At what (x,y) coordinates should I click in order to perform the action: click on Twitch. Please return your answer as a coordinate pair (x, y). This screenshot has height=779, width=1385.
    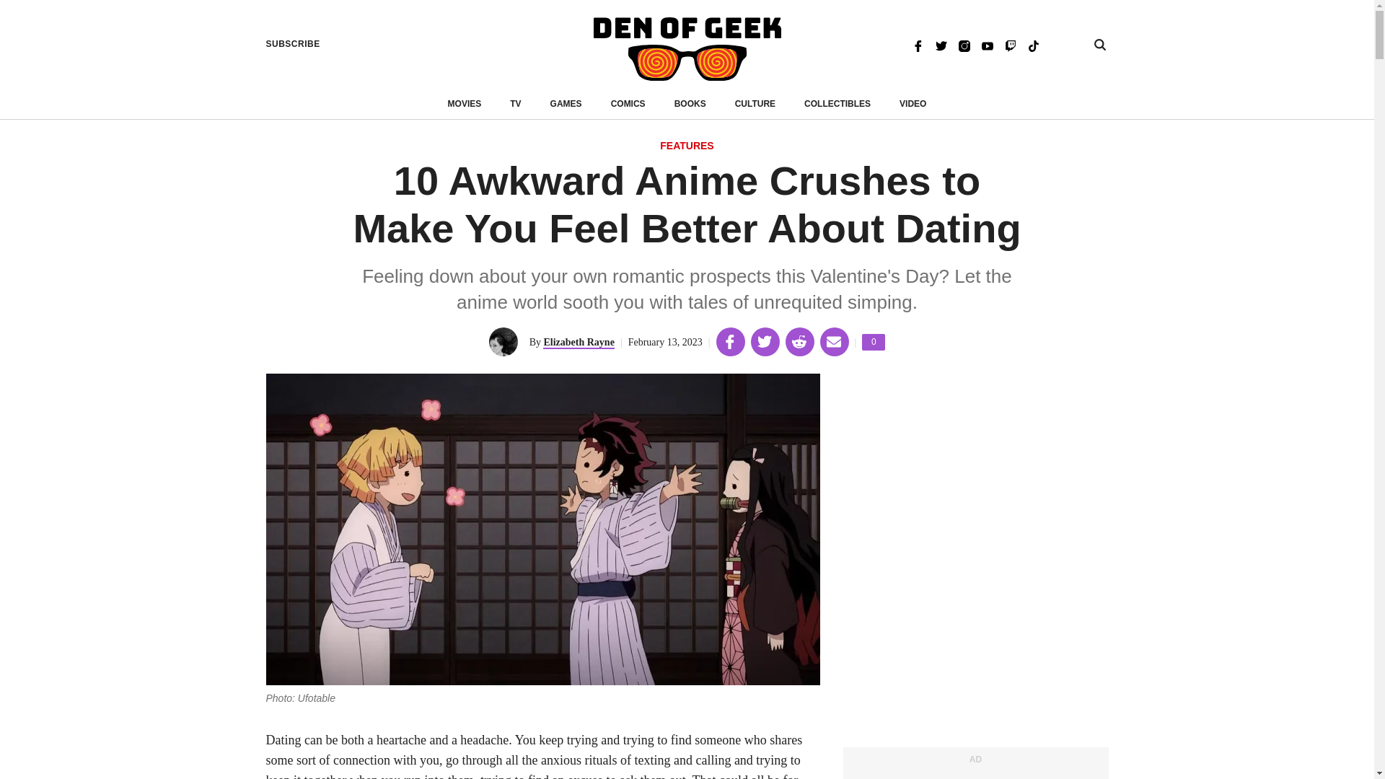
    Looking at the image, I should click on (687, 146).